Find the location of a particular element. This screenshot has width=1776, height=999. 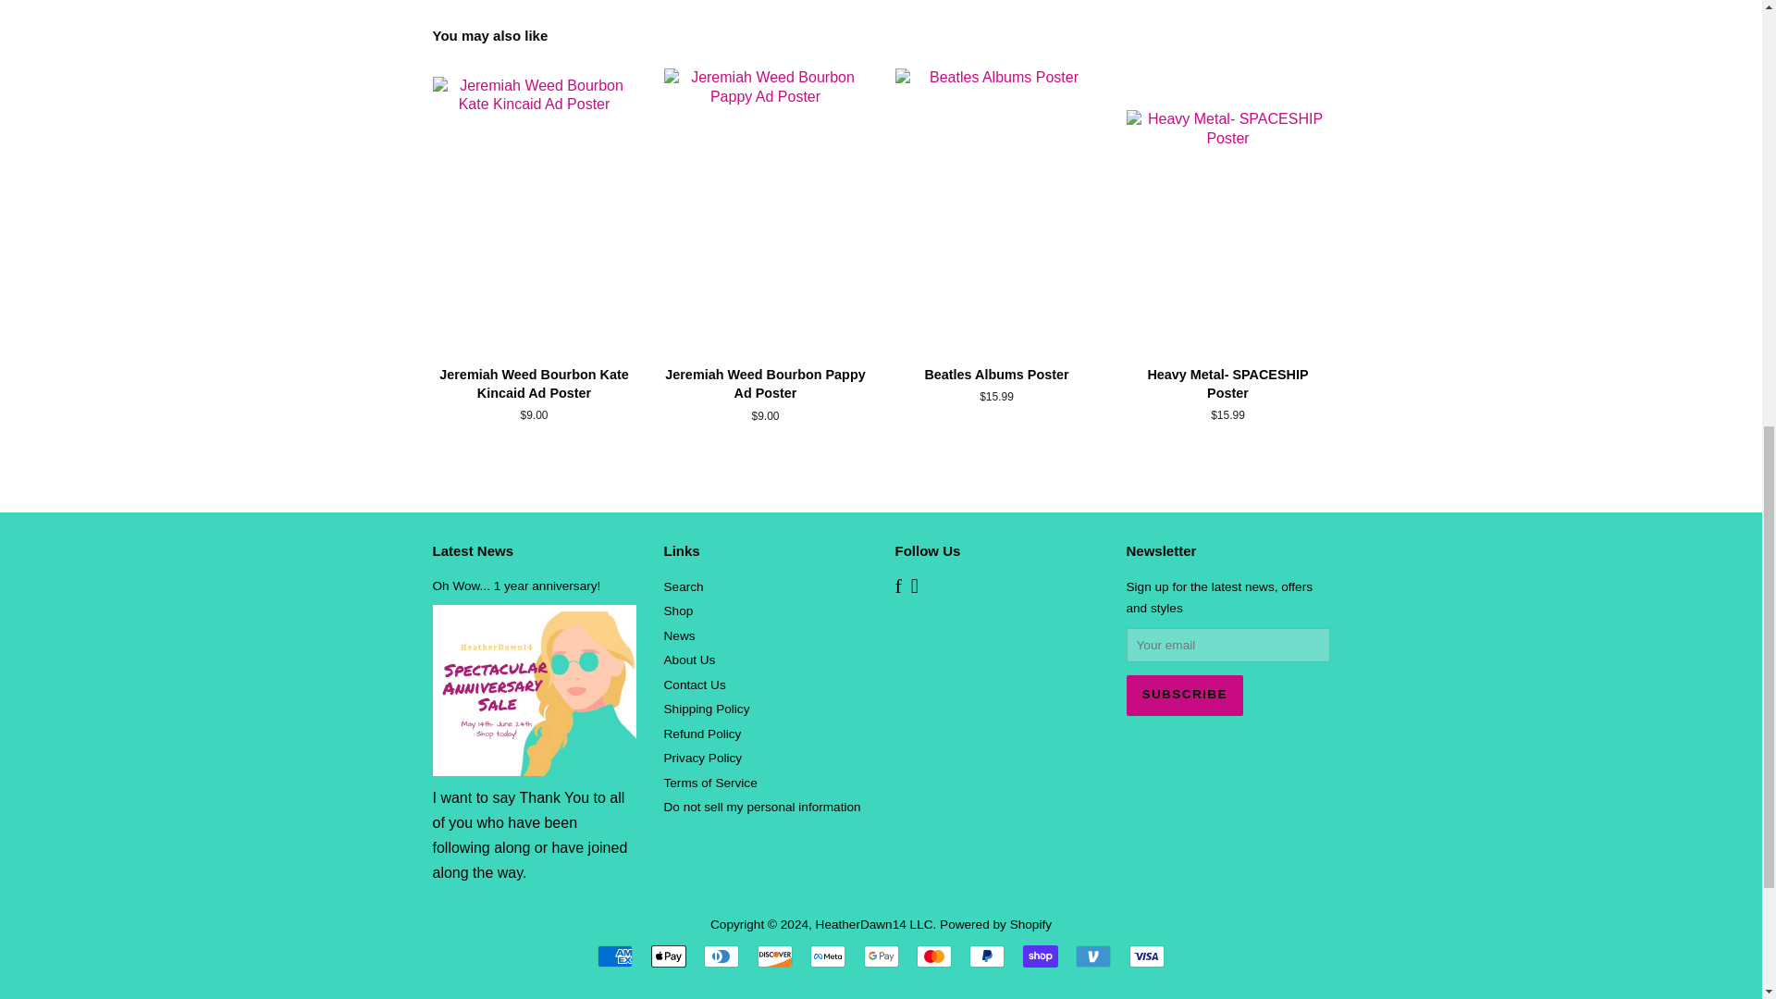

Discover is located at coordinates (775, 956).